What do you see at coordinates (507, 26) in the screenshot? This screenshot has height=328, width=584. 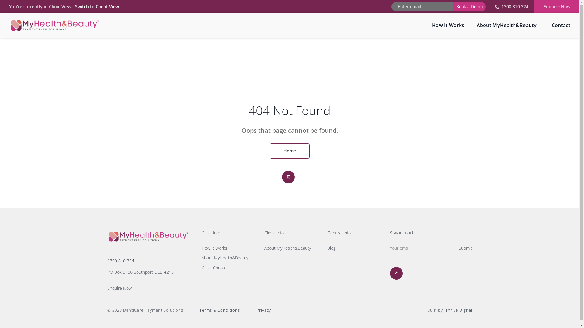 I see `About MyHealth&Beauty` at bounding box center [507, 26].